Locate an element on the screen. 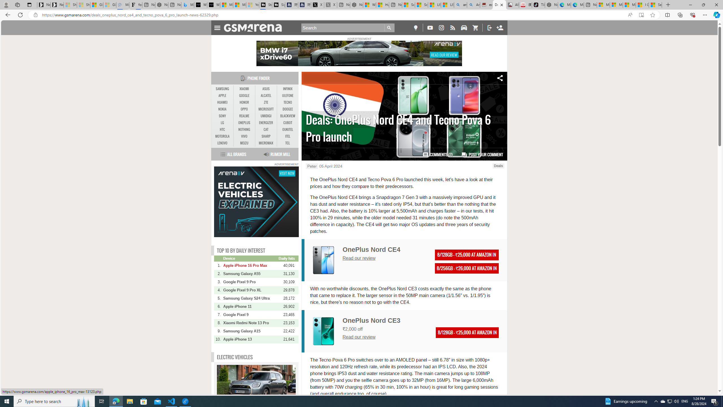 The height and width of the screenshot is (407, 723). MEIZU is located at coordinates (244, 143).